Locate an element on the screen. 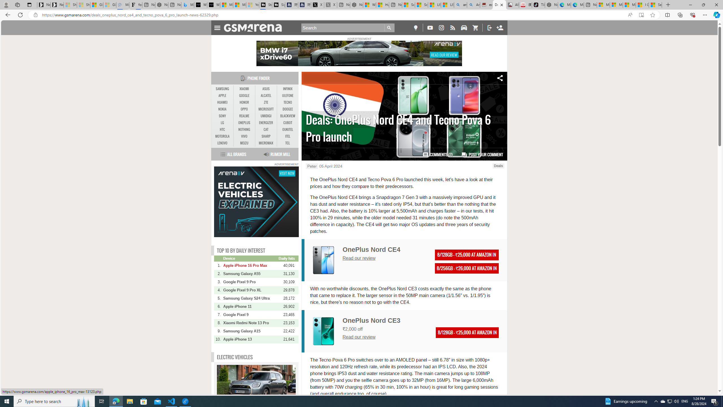 The height and width of the screenshot is (407, 723). MEIZU is located at coordinates (244, 143).